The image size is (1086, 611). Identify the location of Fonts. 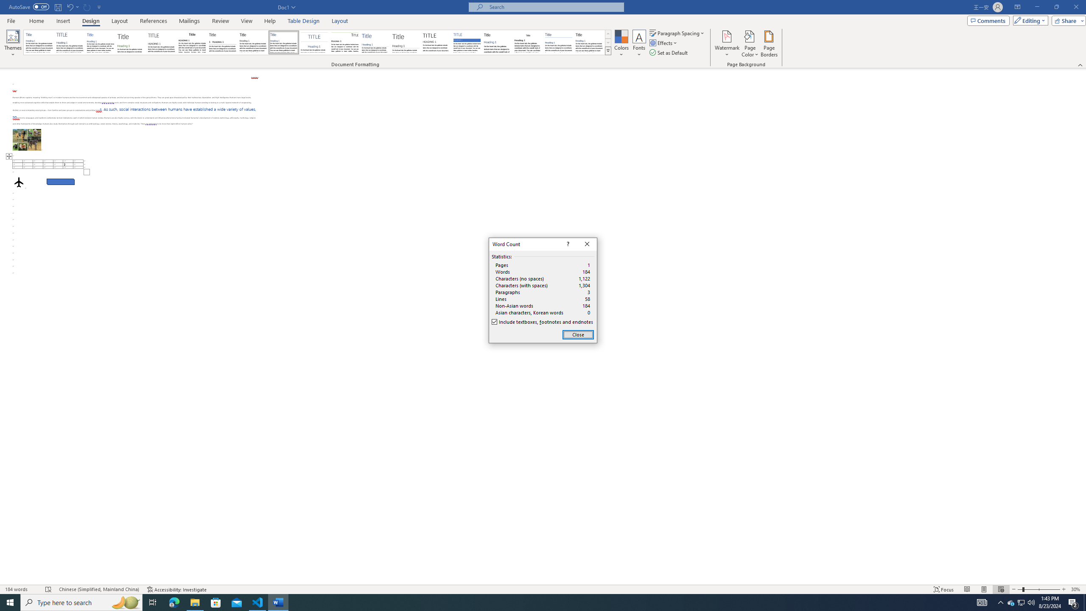
(639, 44).